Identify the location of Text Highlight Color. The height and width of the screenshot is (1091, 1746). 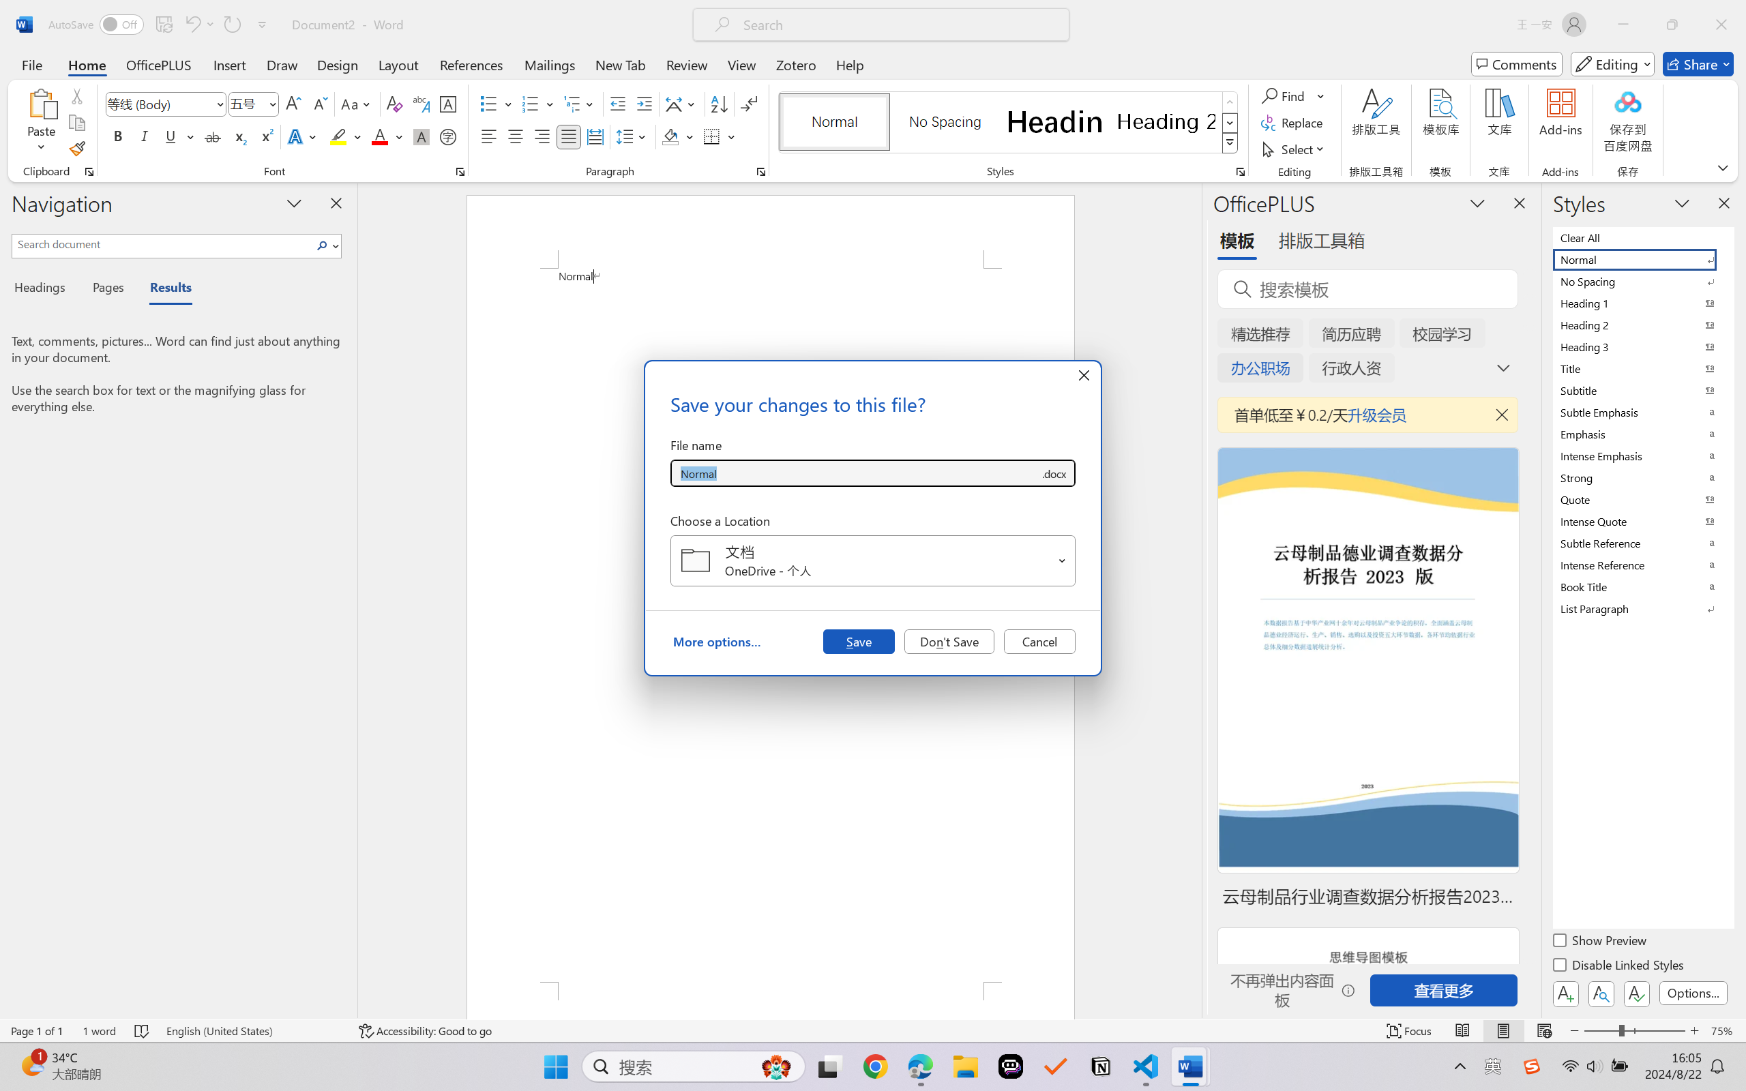
(345, 136).